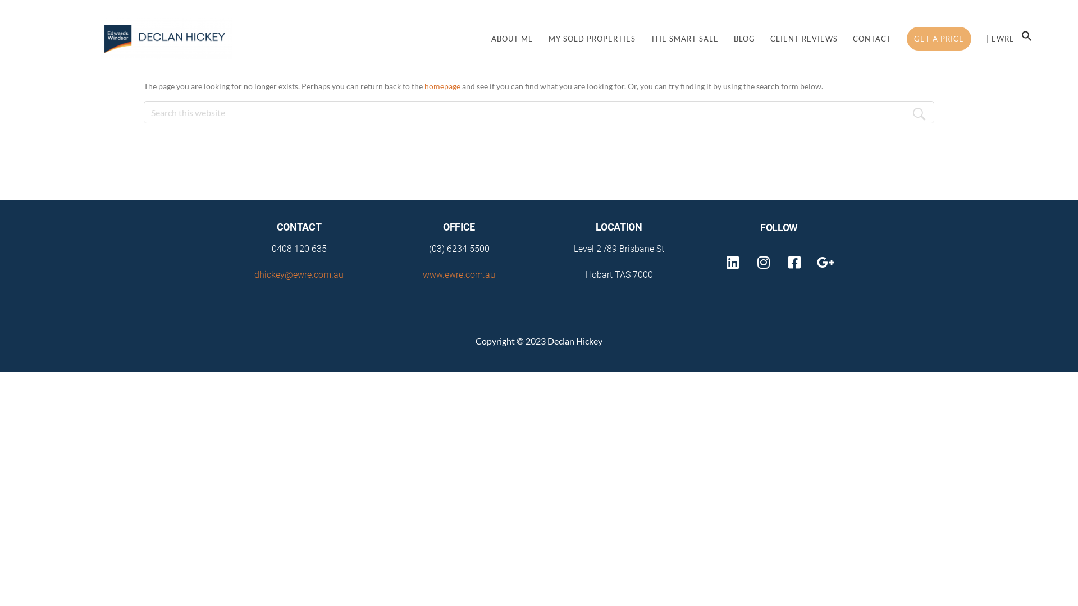 The width and height of the screenshot is (1078, 606). Describe the element at coordinates (939, 39) in the screenshot. I see `GET A PRICE` at that location.